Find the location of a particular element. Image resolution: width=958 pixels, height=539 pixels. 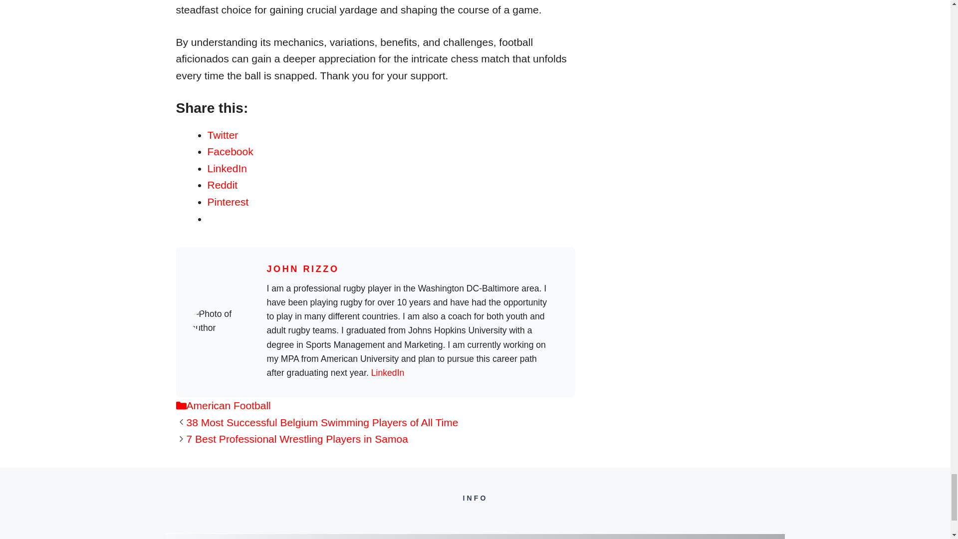

Click to share on Twitter is located at coordinates (223, 135).